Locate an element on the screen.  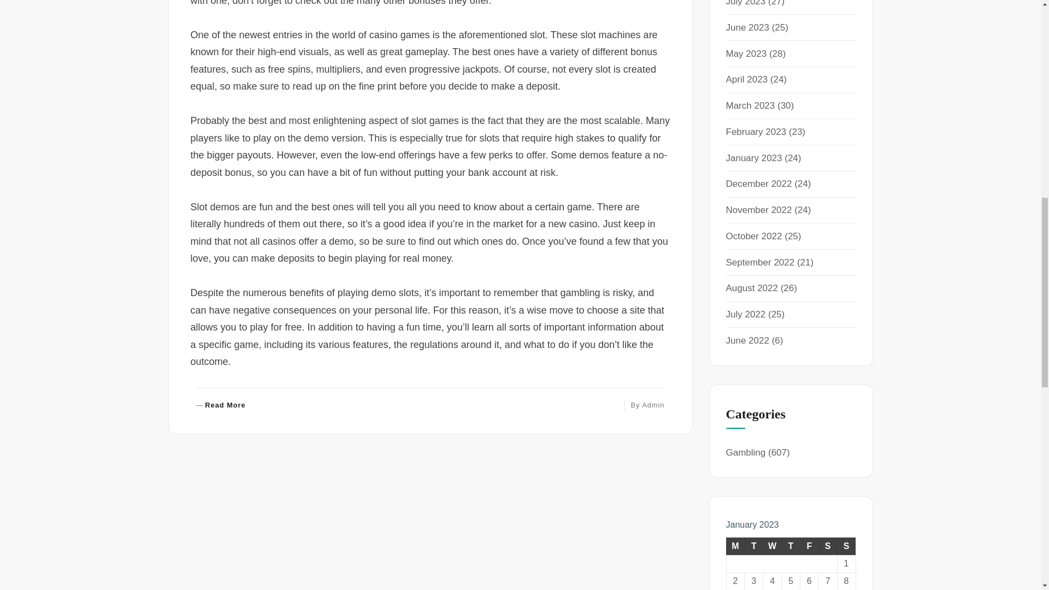
July 2023 is located at coordinates (745, 3).